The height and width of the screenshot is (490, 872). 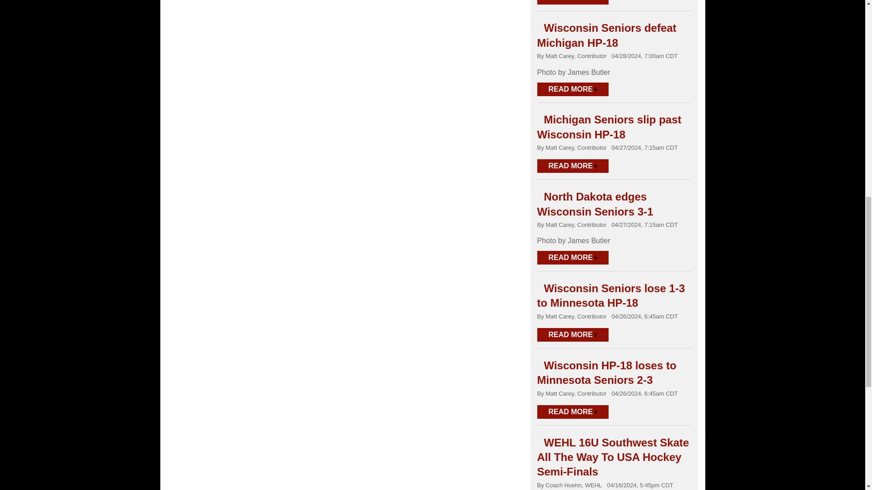 I want to click on READ MORE, so click(x=573, y=2).